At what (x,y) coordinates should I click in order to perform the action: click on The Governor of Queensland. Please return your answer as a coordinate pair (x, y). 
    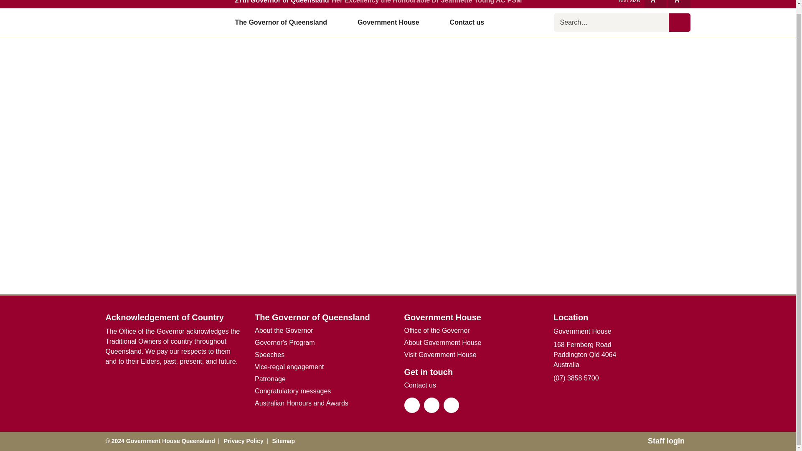
    Looking at the image, I should click on (284, 23).